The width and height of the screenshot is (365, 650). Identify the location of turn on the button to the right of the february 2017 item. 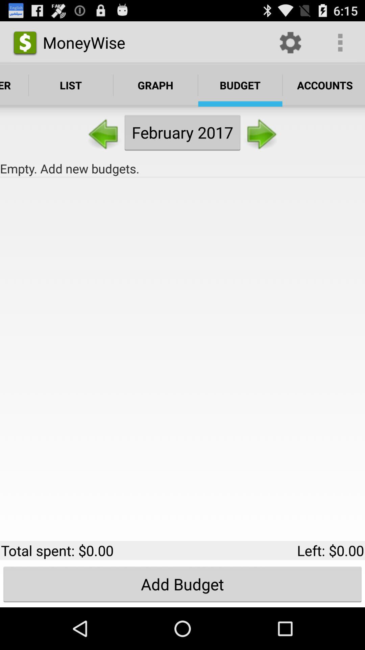
(261, 132).